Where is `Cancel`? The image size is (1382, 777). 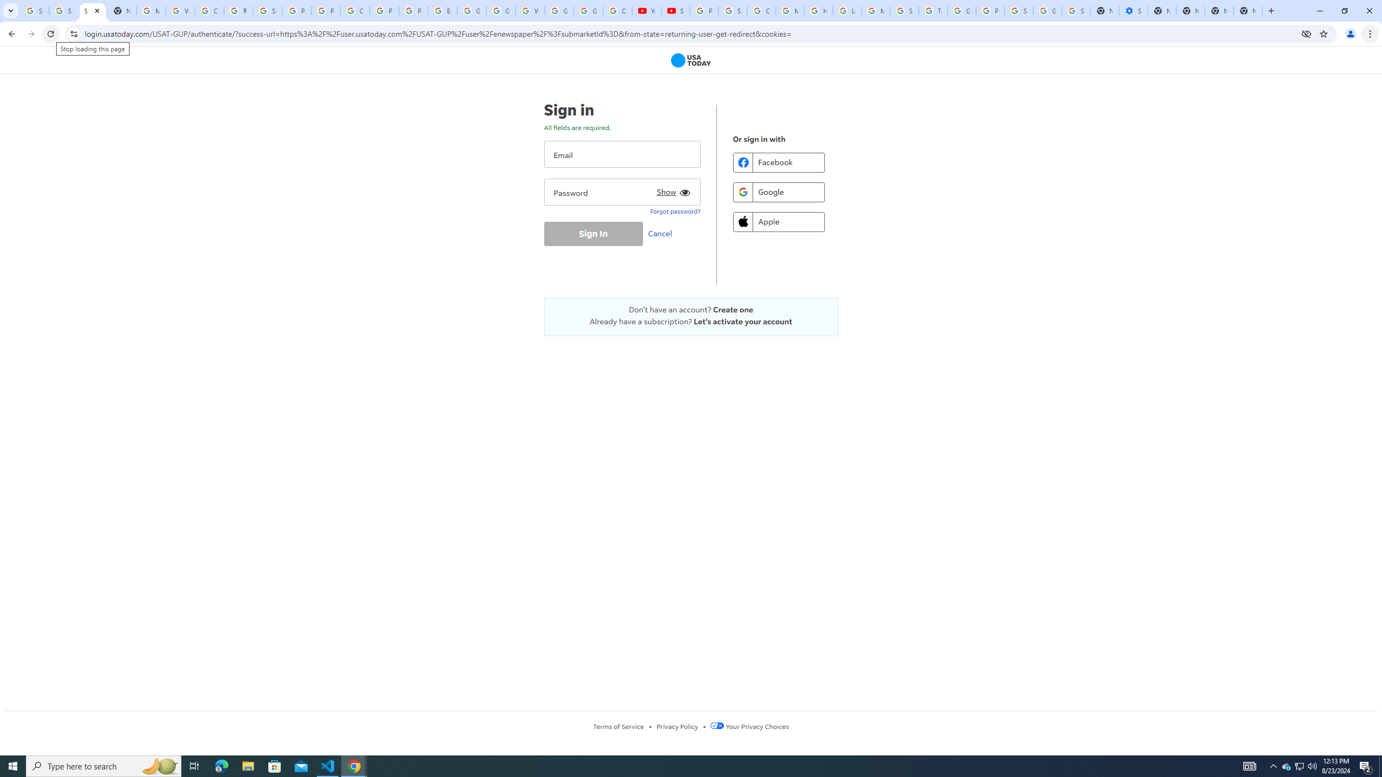 Cancel is located at coordinates (662, 233).